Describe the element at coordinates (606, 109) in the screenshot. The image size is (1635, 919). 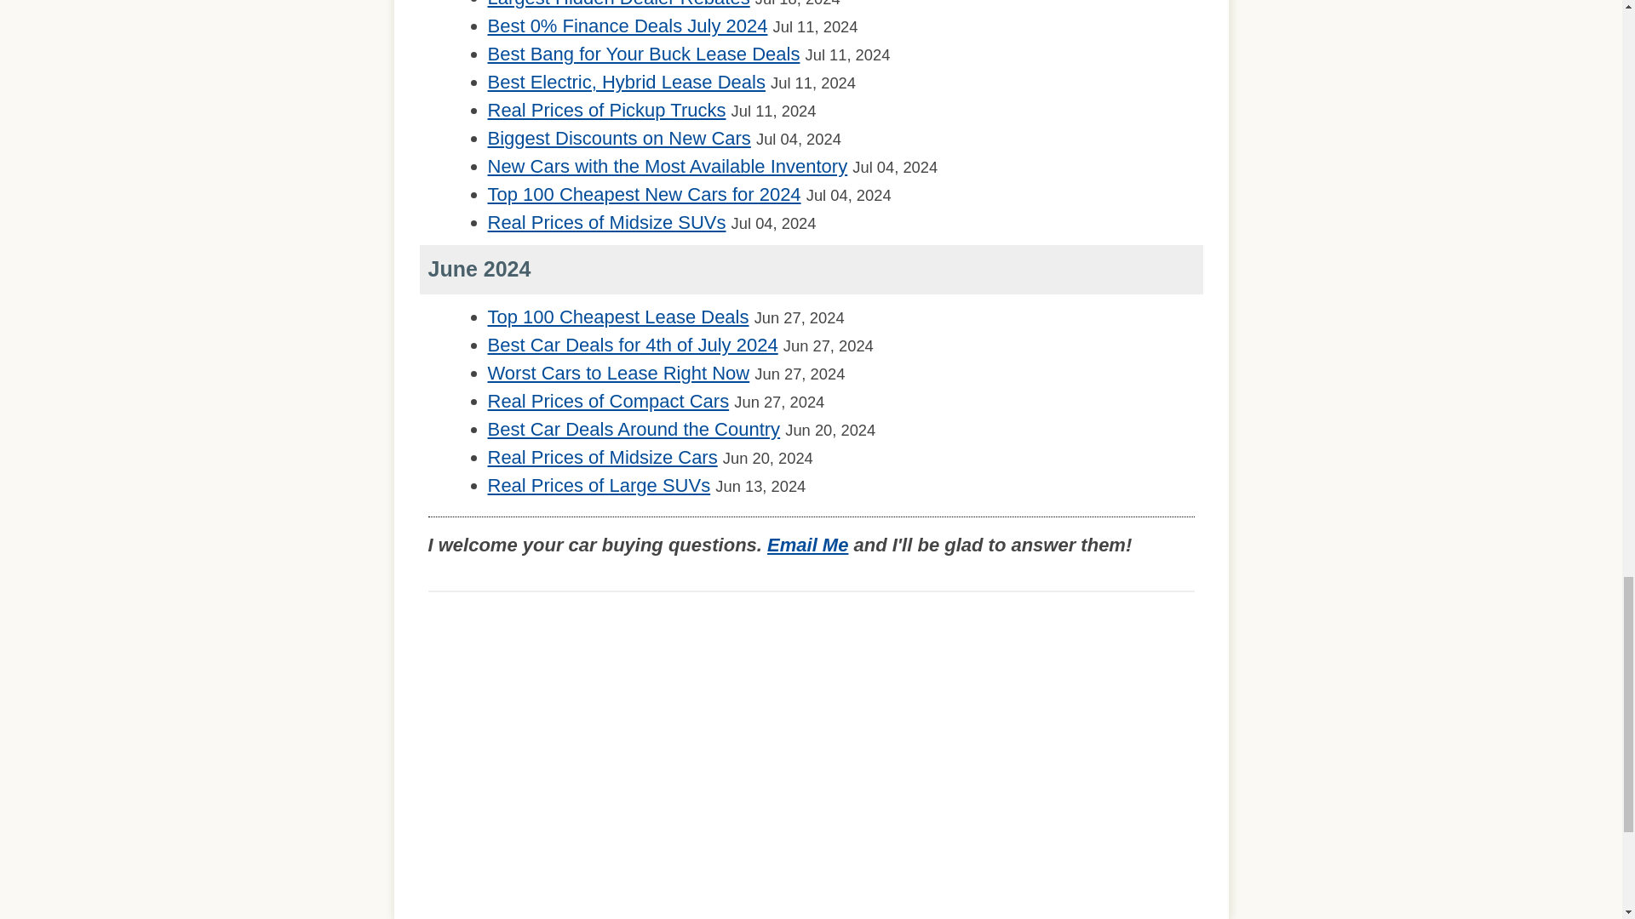
I see `Real Prices of Pickup Trucks` at that location.